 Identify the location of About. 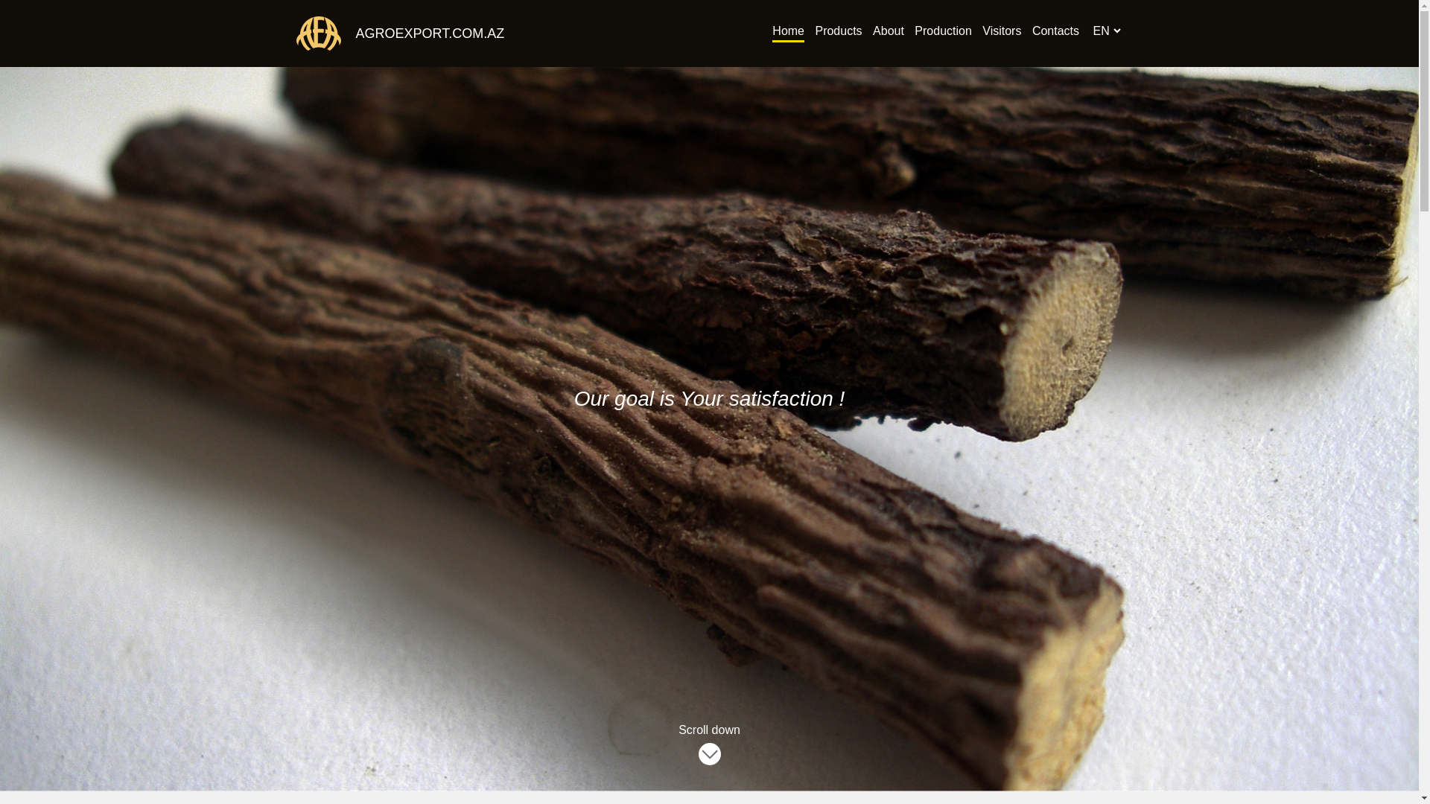
(889, 33).